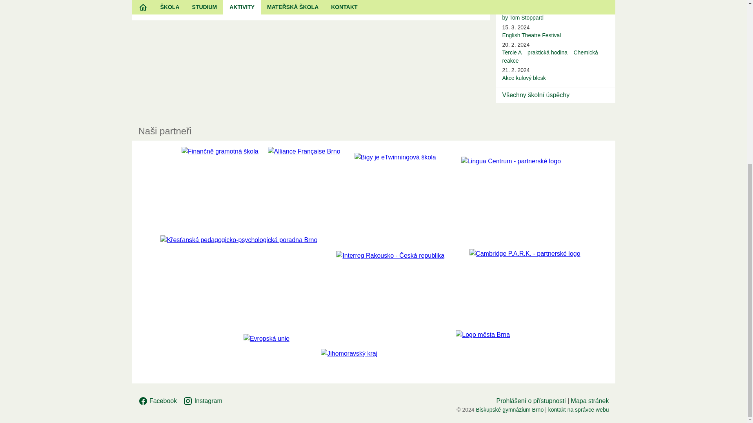  Describe the element at coordinates (531, 35) in the screenshot. I see `English Theatre Festival` at that location.